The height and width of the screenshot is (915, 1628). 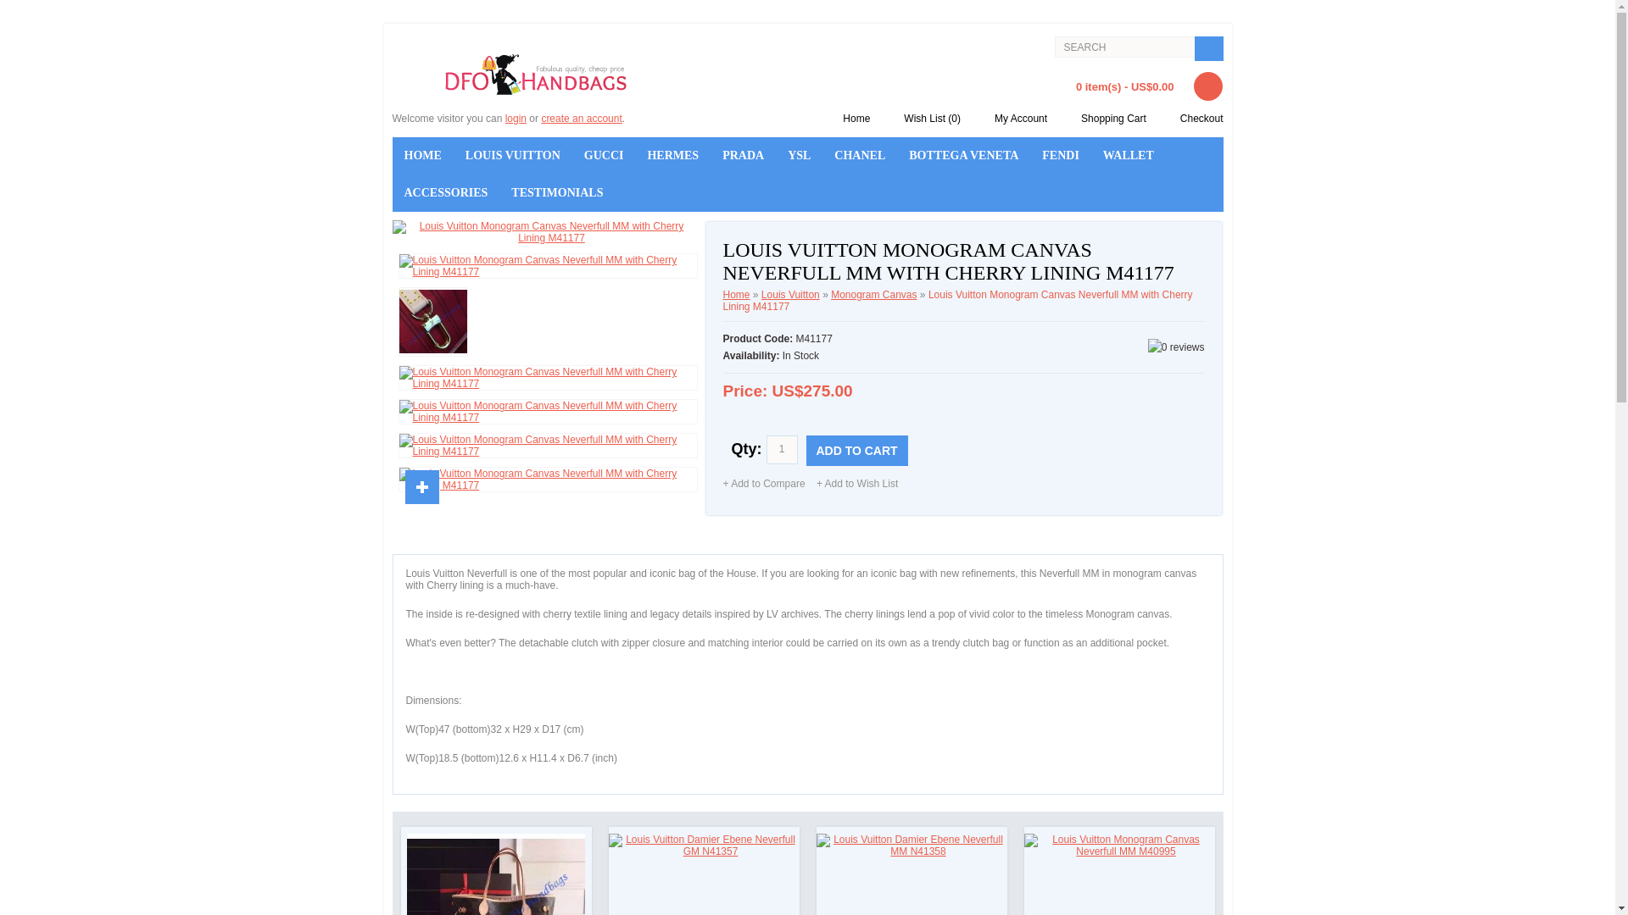 What do you see at coordinates (782, 449) in the screenshot?
I see `1` at bounding box center [782, 449].